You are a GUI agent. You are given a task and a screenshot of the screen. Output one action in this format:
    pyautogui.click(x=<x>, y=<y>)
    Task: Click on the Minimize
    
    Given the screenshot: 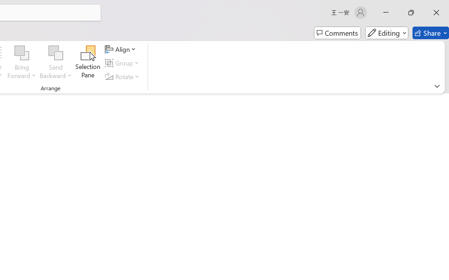 What is the action you would take?
    pyautogui.click(x=386, y=13)
    